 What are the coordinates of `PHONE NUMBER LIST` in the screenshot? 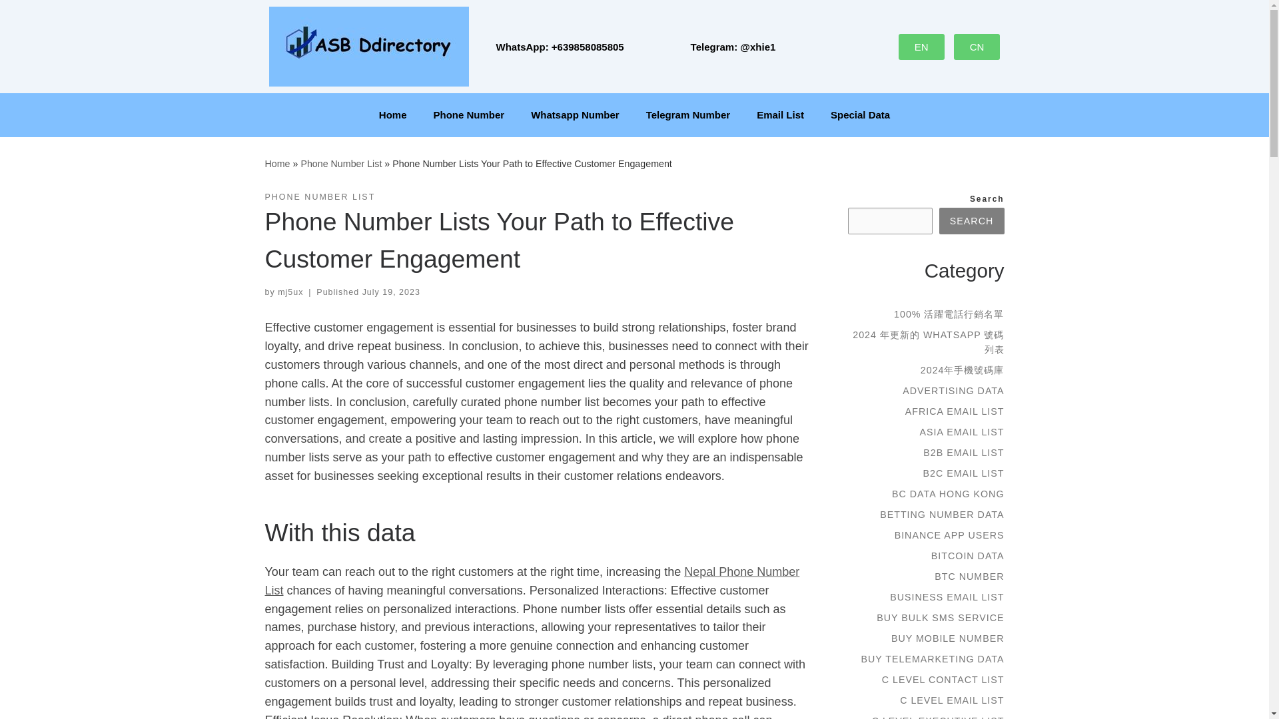 It's located at (320, 197).